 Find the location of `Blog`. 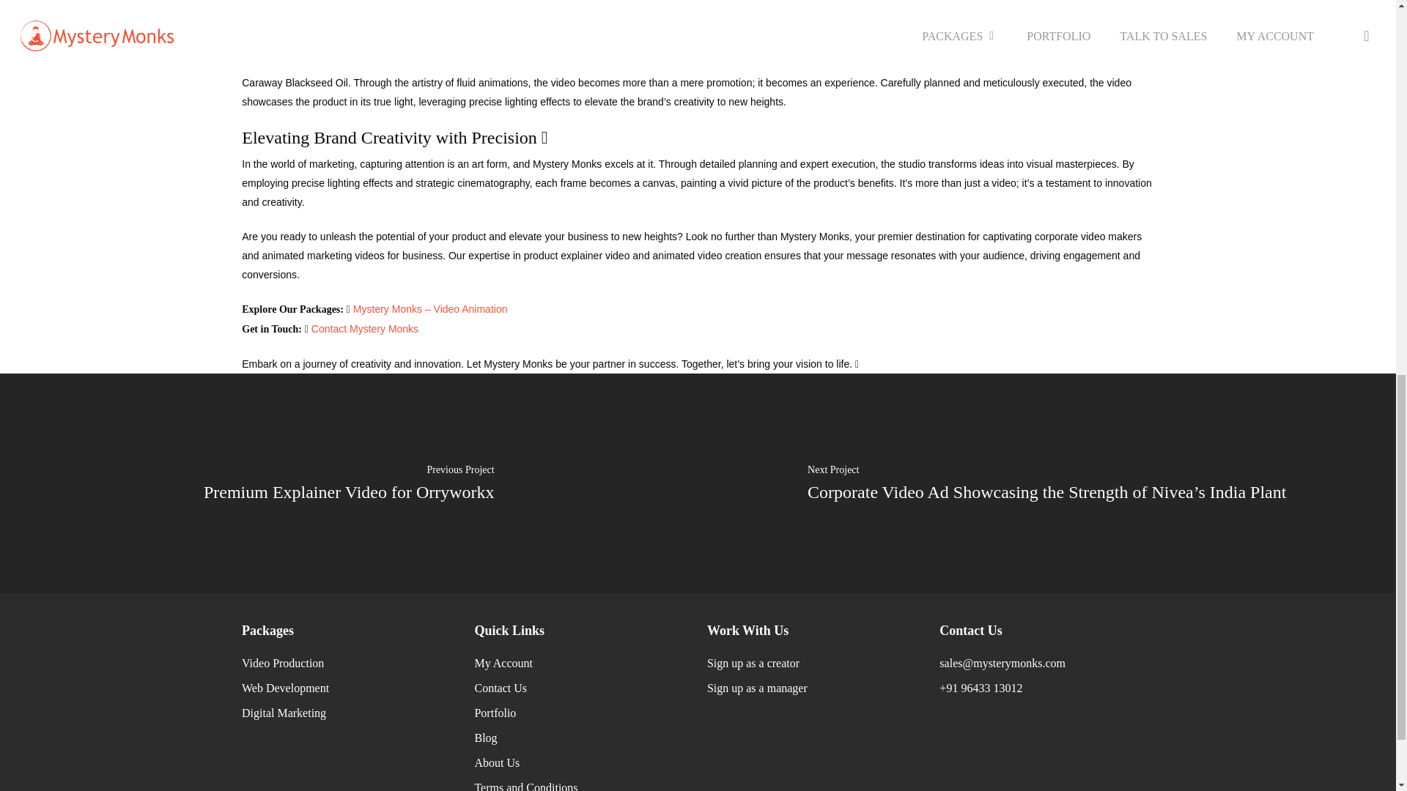

Blog is located at coordinates (485, 738).